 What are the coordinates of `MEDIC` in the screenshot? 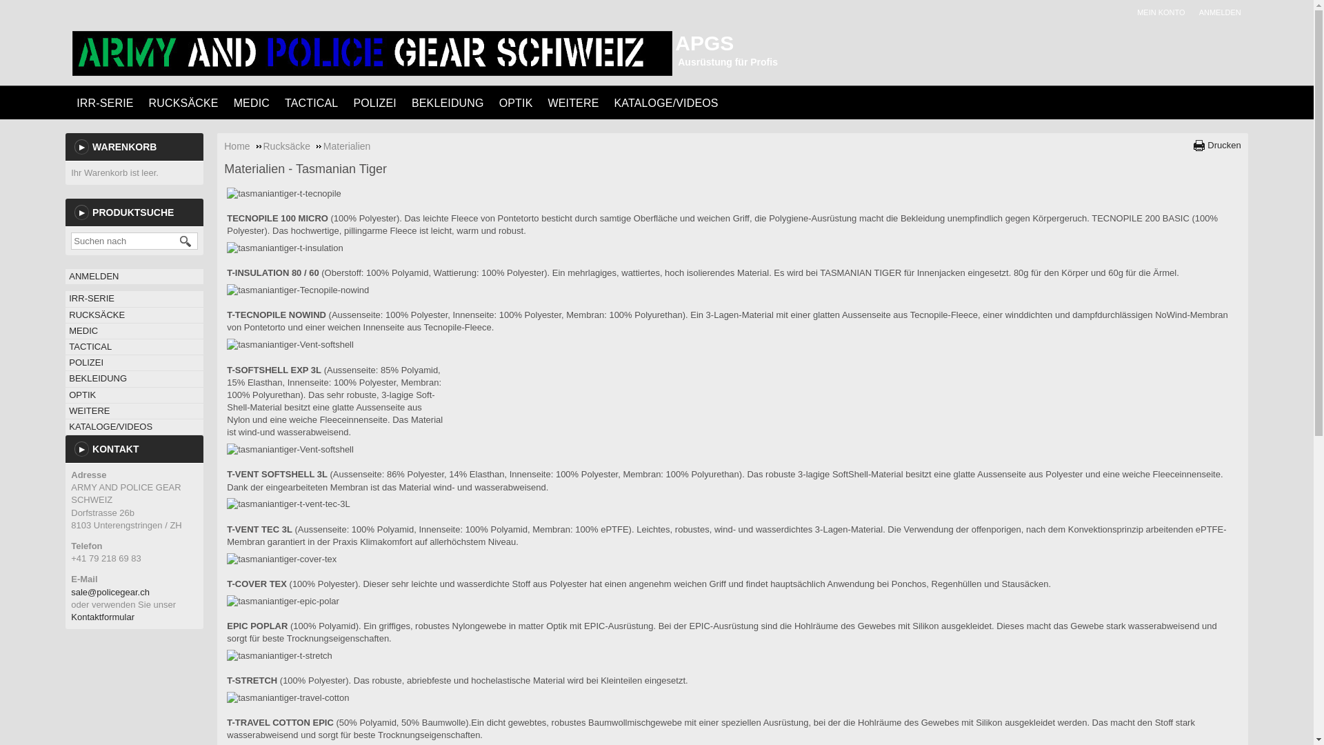 It's located at (252, 102).